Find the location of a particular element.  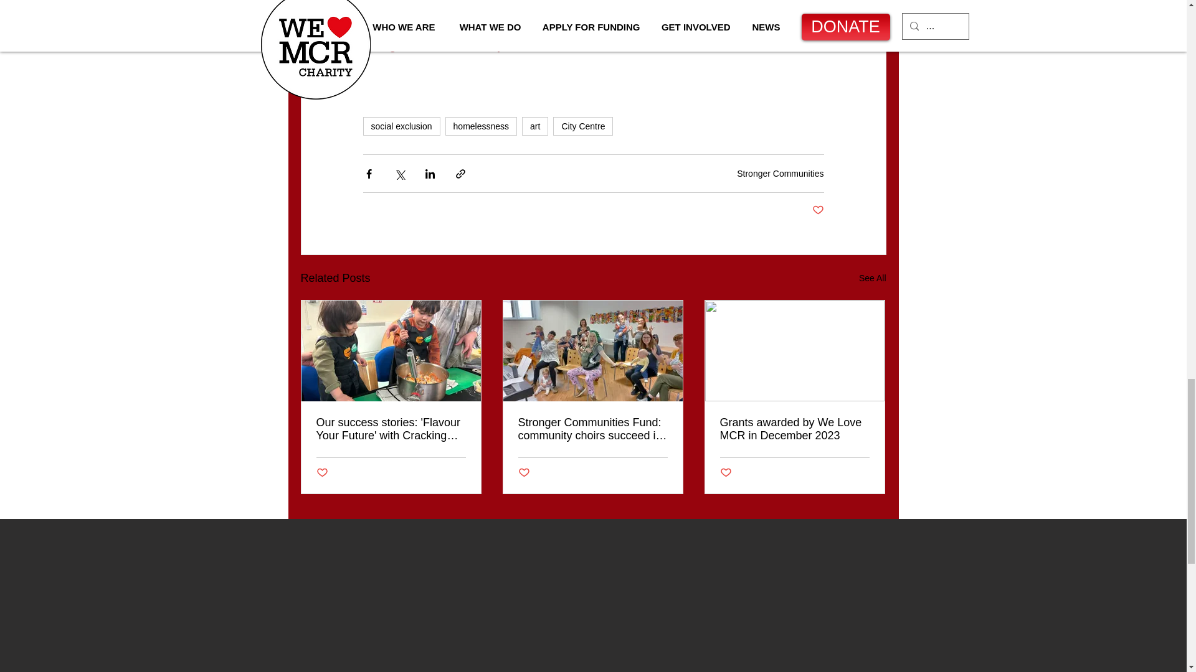

art is located at coordinates (534, 126).